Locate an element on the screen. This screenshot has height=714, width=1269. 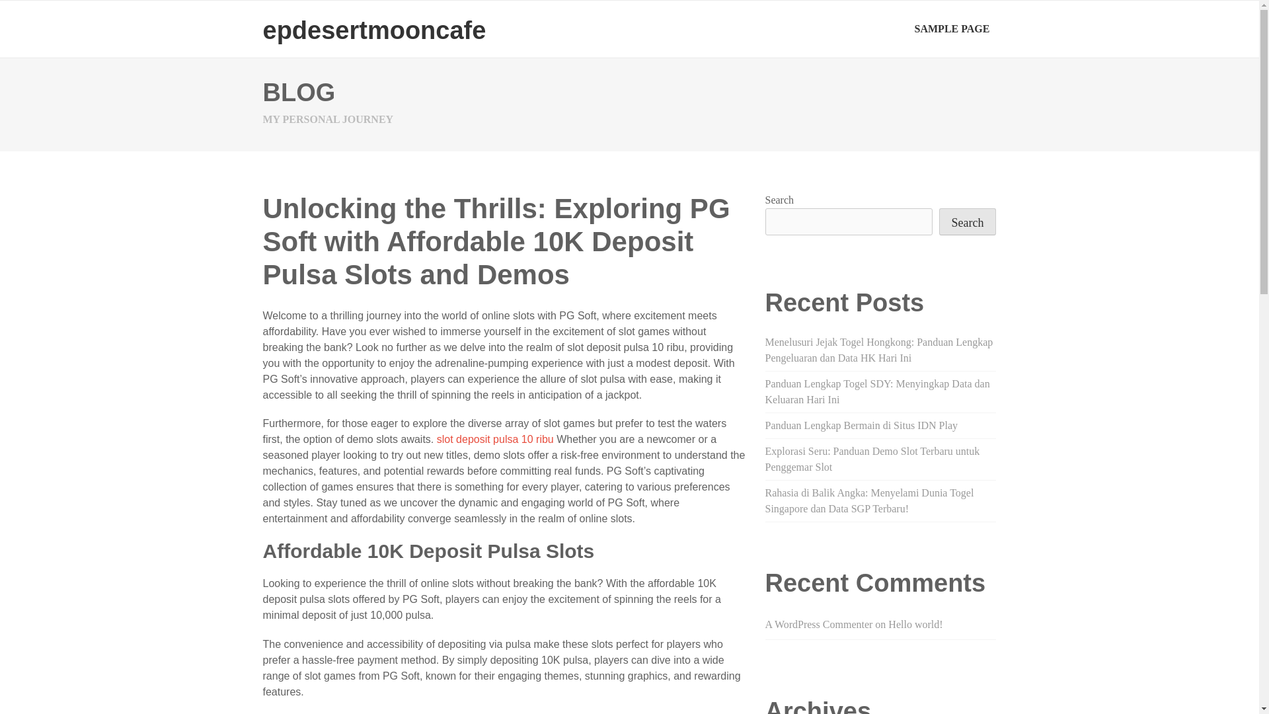
Panduan Lengkap Bermain di Situs IDN Play is located at coordinates (861, 426).